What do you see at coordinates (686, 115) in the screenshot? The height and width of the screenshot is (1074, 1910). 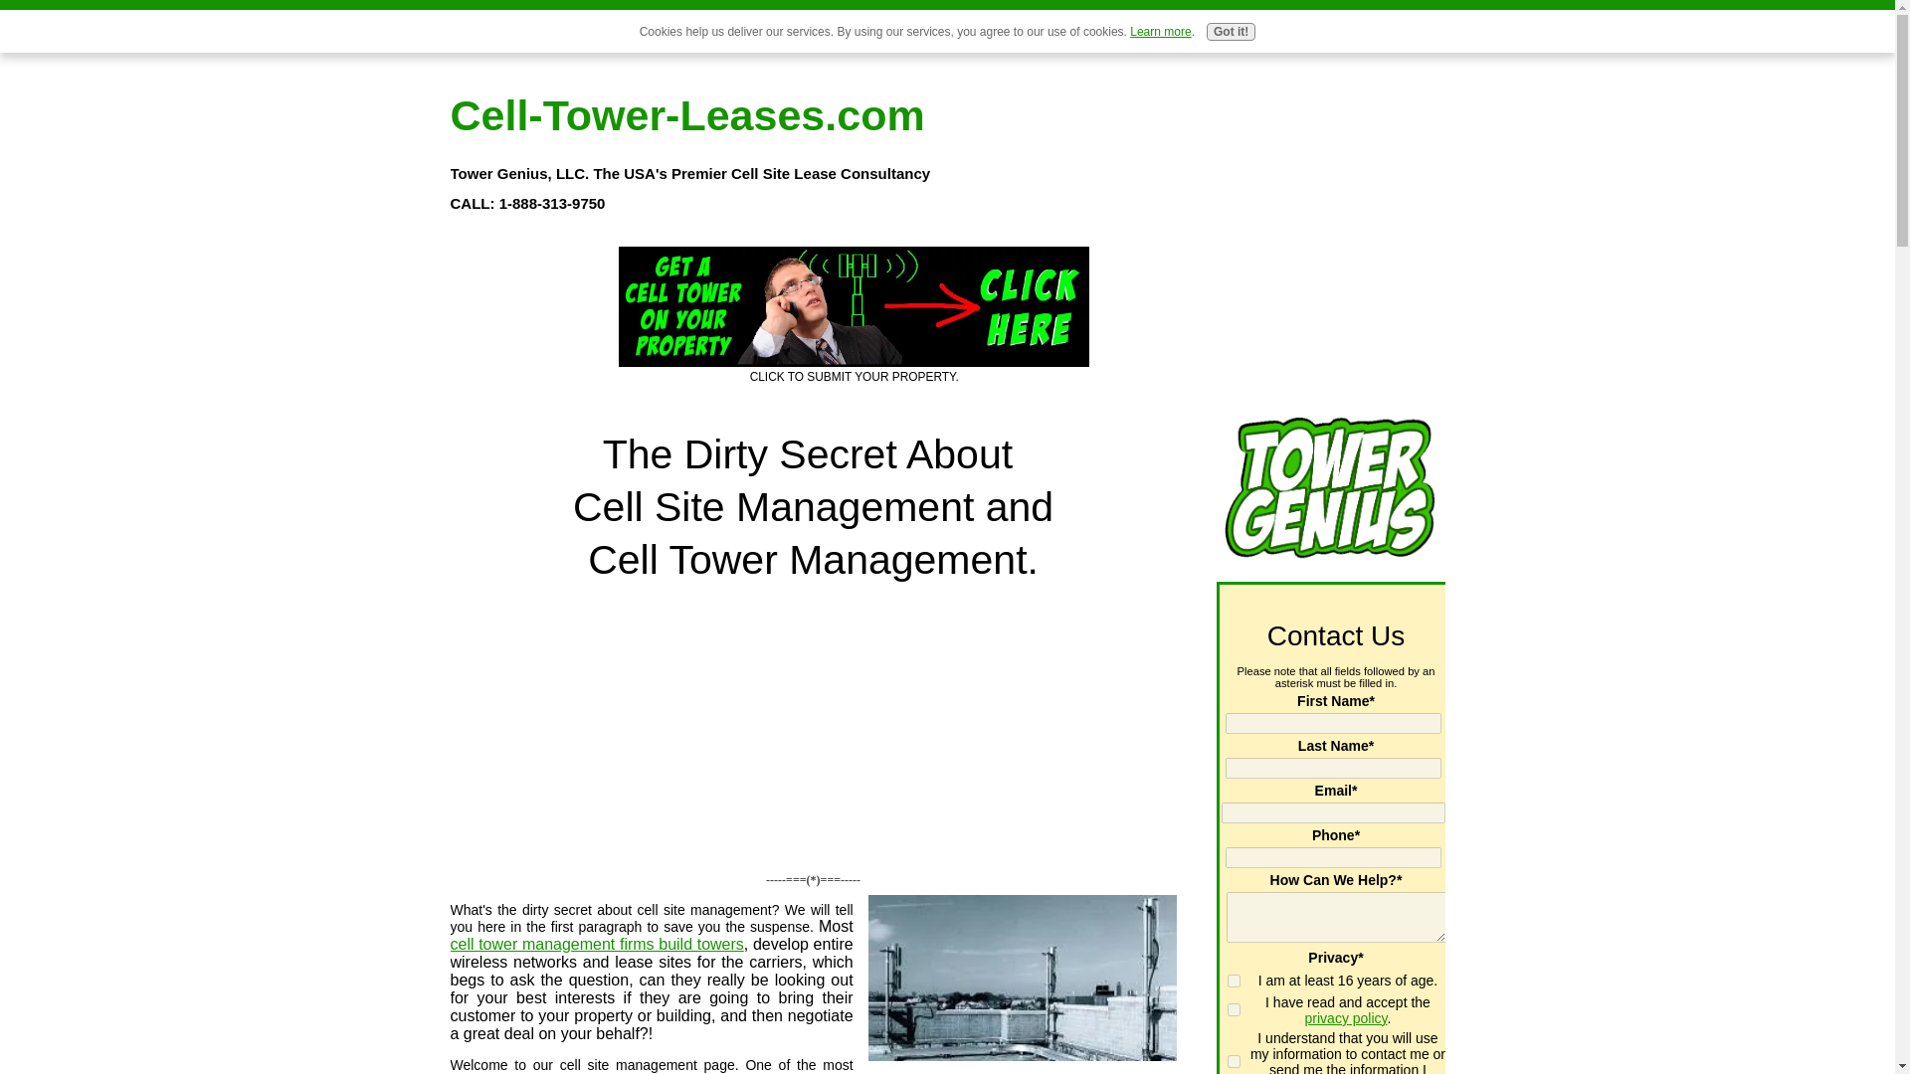 I see `Cell-Tower-Leases.com` at bounding box center [686, 115].